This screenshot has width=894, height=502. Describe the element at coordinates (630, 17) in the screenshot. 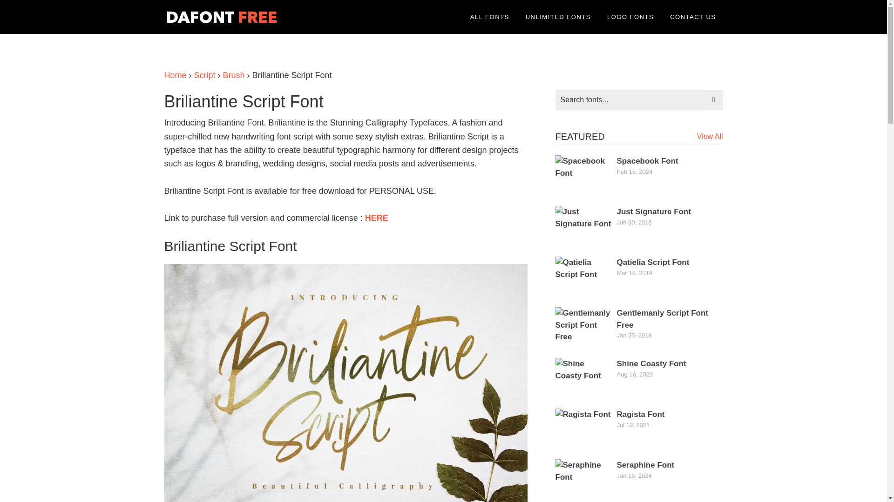

I see `LOGO FONTS` at that location.